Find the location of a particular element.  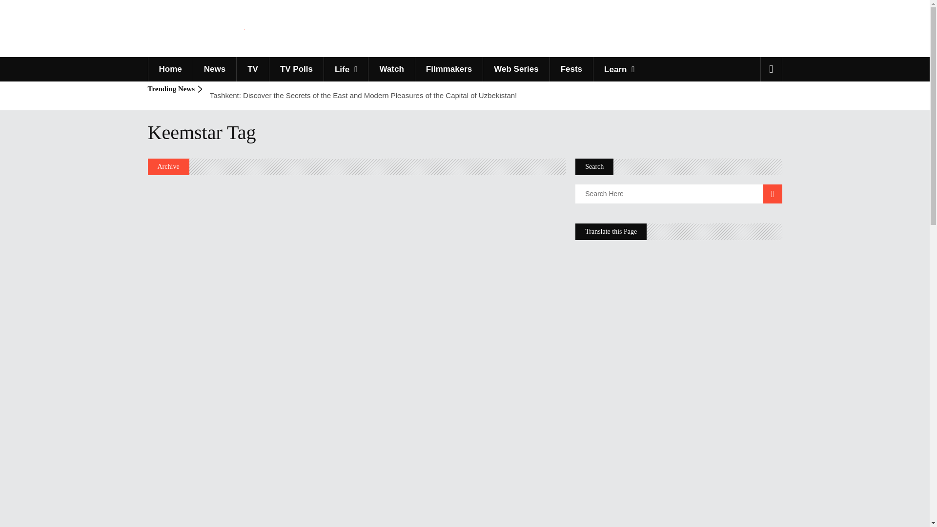

News is located at coordinates (214, 69).